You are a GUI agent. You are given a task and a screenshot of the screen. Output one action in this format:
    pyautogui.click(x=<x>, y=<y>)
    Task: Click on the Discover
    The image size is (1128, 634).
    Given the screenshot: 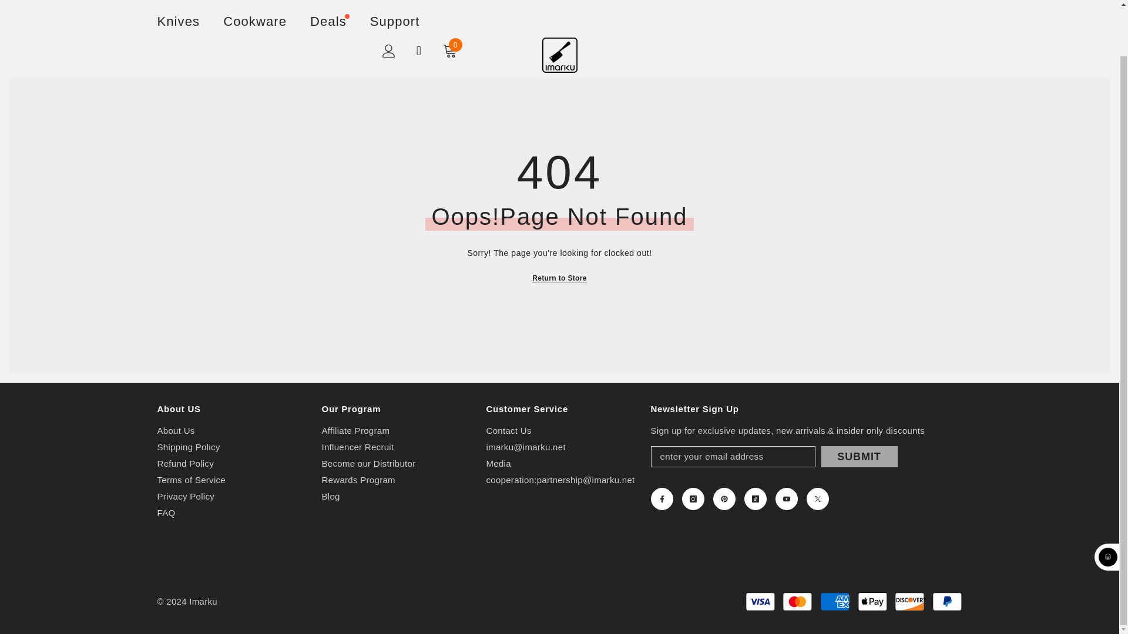 What is the action you would take?
    pyautogui.click(x=909, y=601)
    